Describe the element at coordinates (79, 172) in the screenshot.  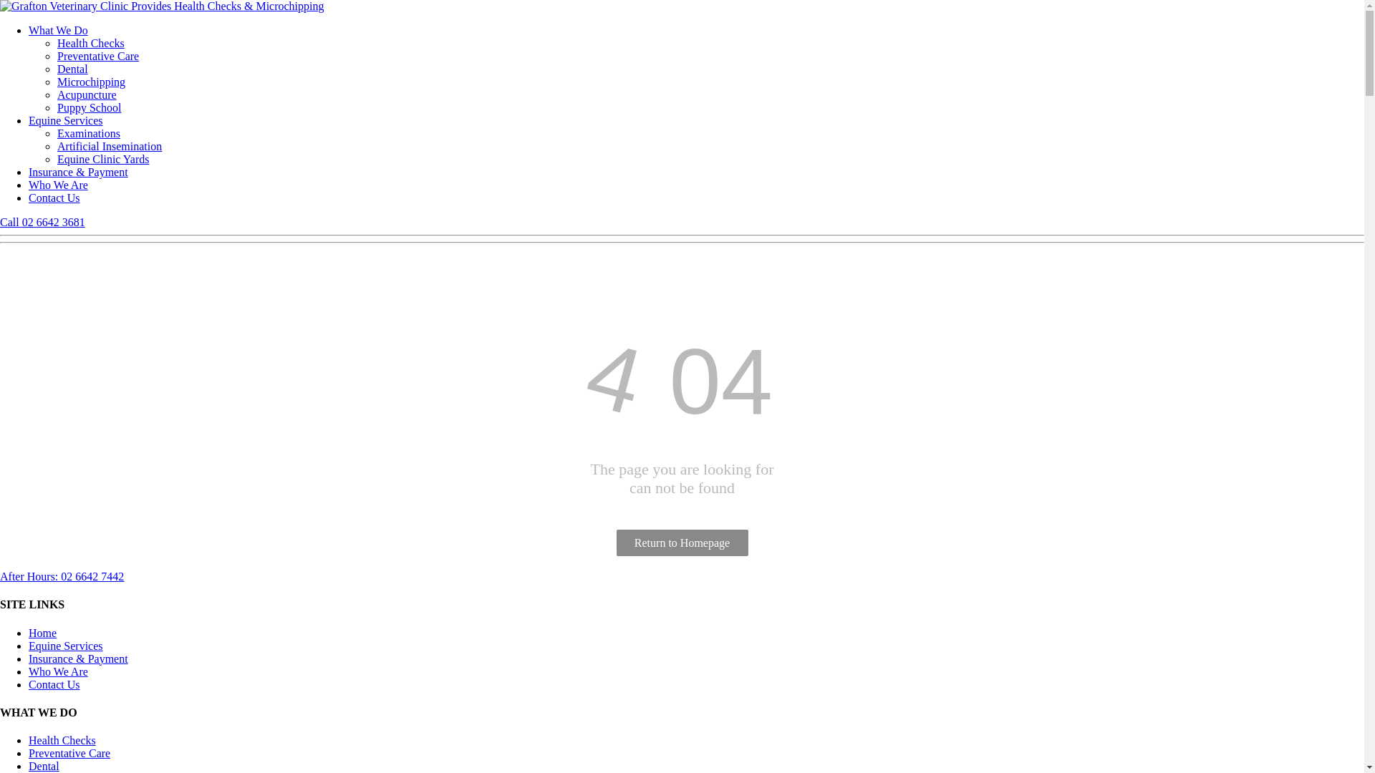
I see `Insurance & Payment` at that location.